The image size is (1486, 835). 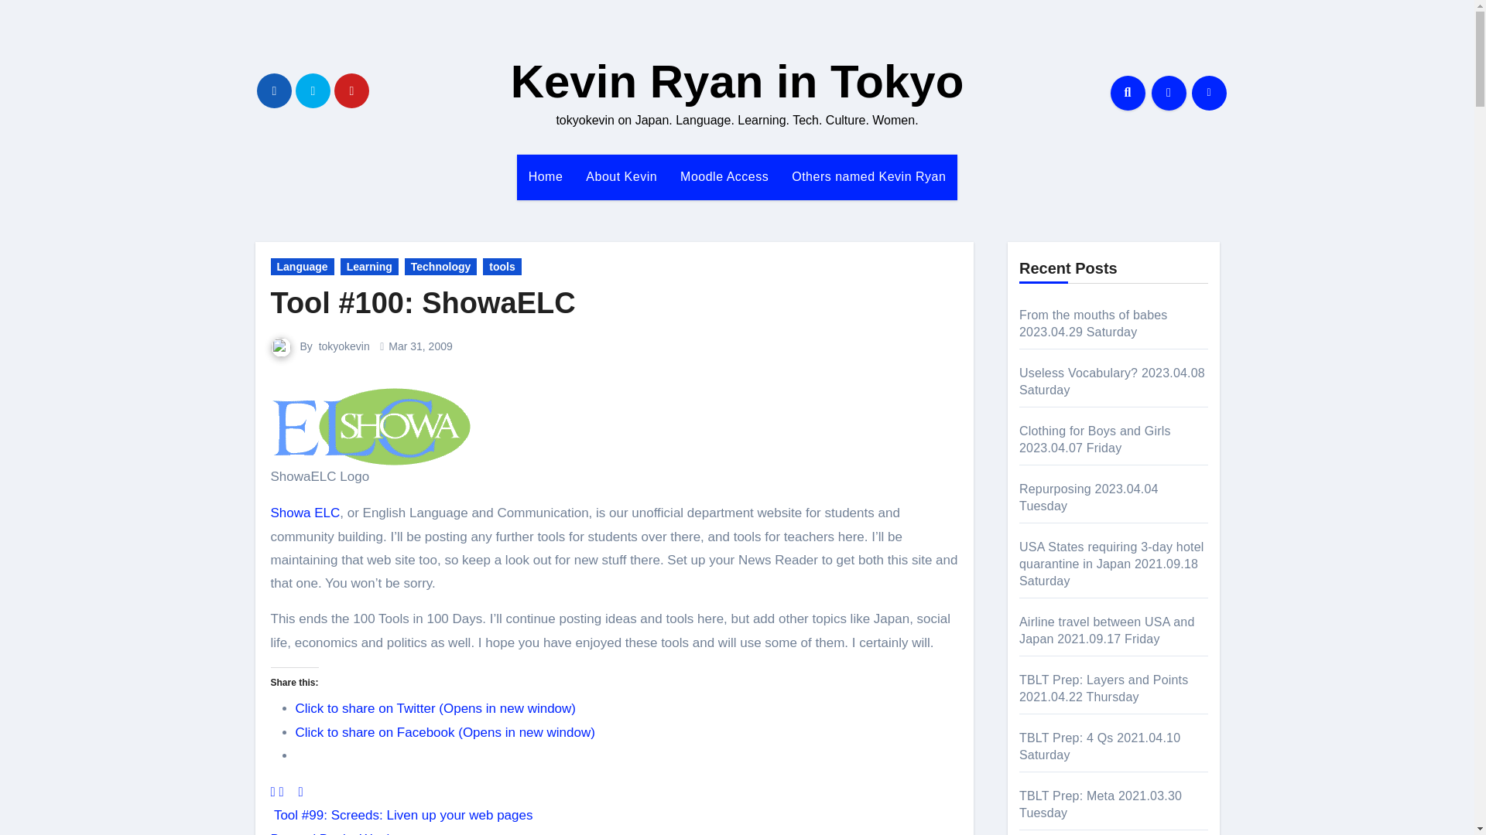 I want to click on Moodle Access, so click(x=724, y=176).